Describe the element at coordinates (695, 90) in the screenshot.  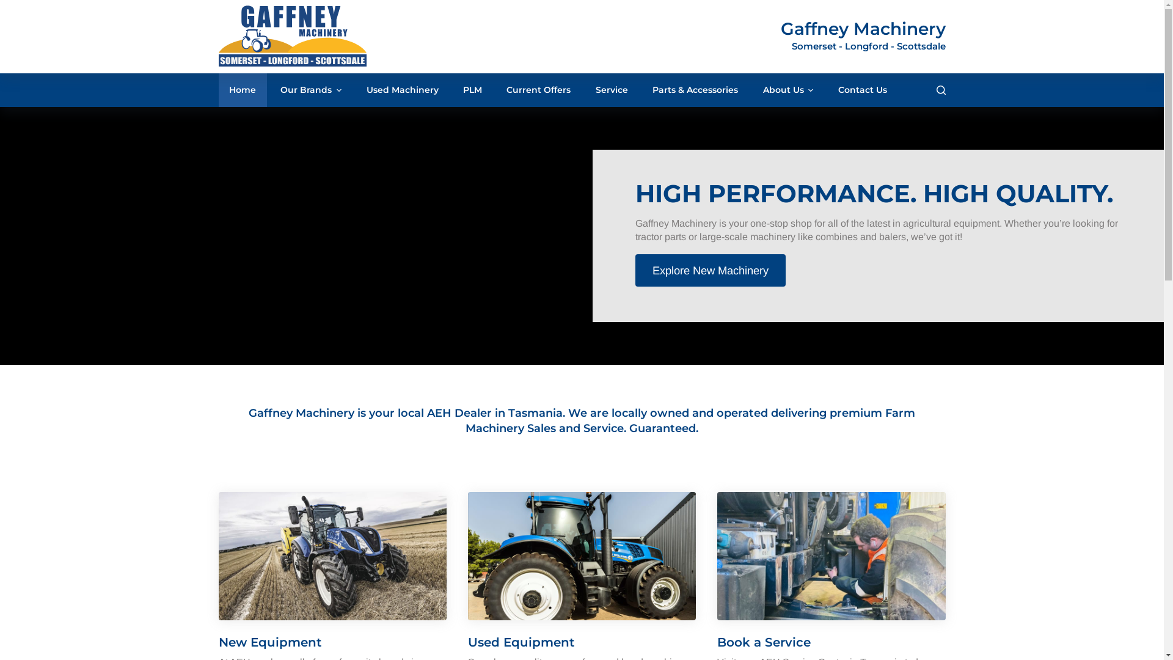
I see `Parts & Accessories` at that location.